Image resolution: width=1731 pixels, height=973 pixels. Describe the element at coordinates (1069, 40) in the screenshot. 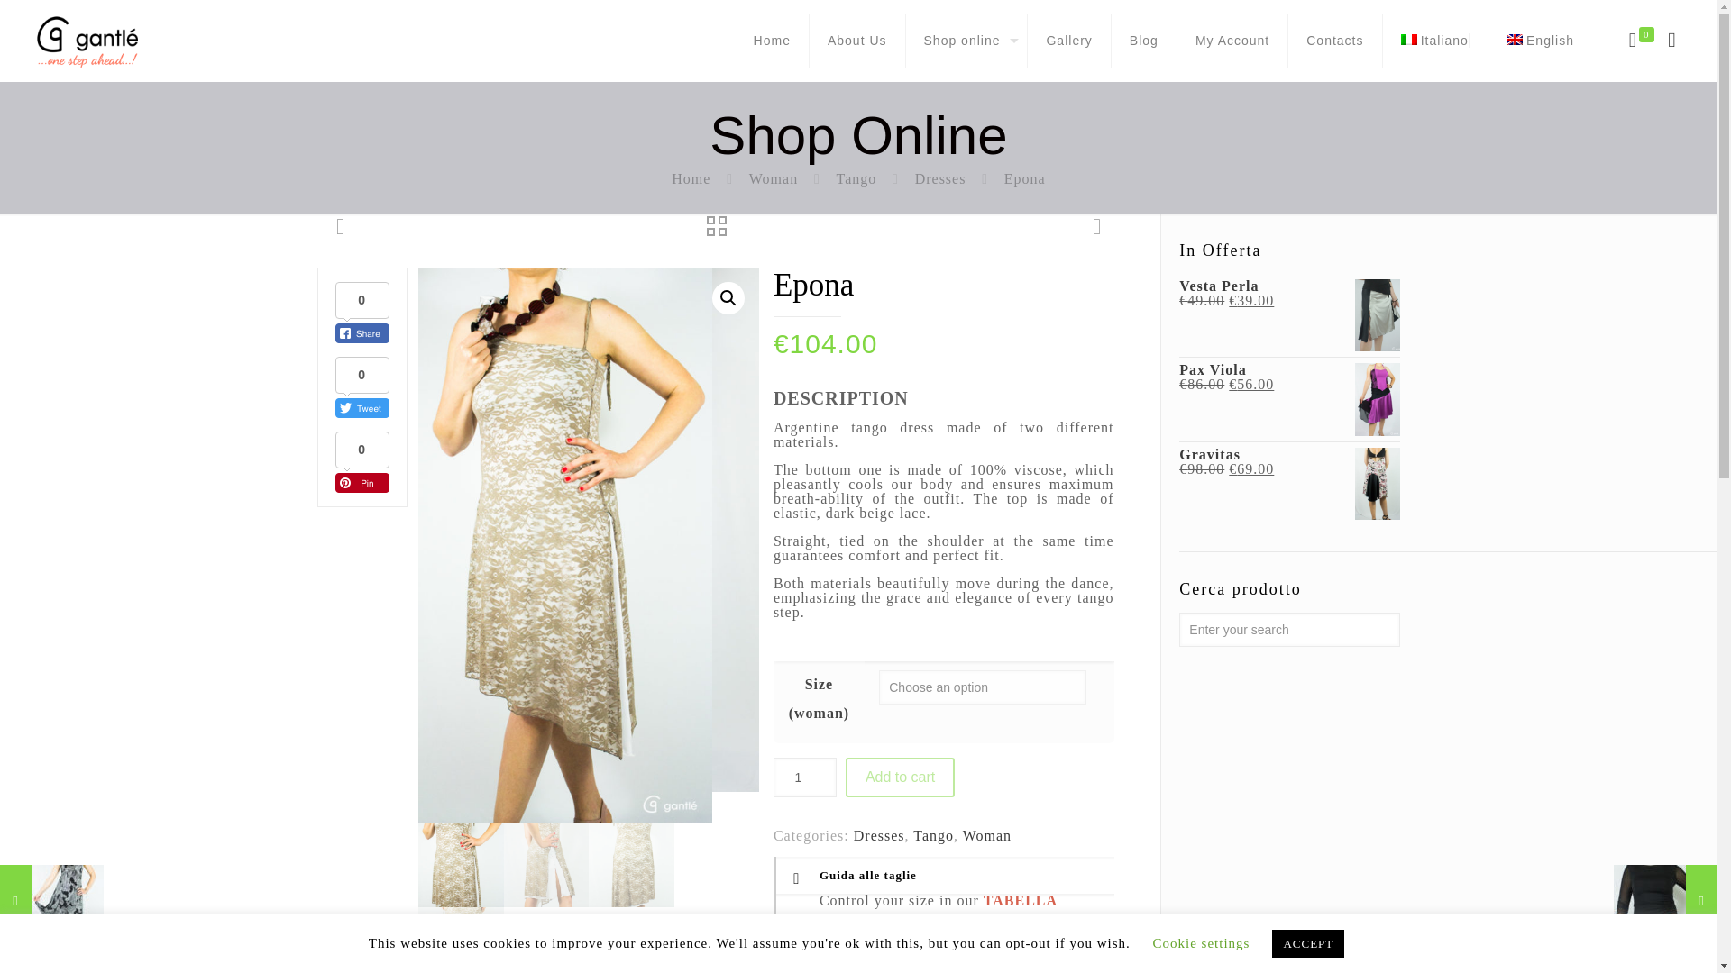

I see `Gallery` at that location.